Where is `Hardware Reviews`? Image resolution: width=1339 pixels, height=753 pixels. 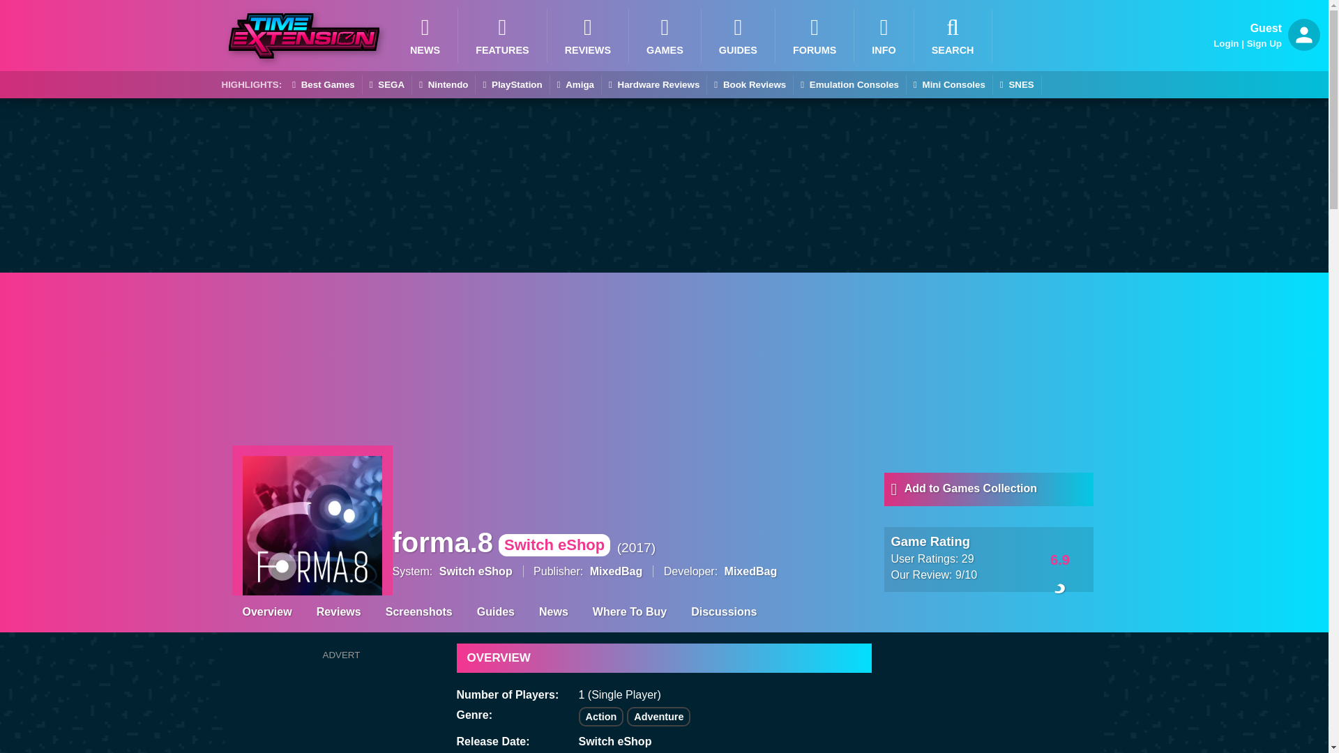 Hardware Reviews is located at coordinates (654, 85).